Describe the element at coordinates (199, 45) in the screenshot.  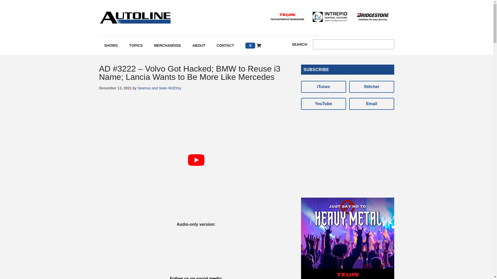
I see `ABOUT` at that location.